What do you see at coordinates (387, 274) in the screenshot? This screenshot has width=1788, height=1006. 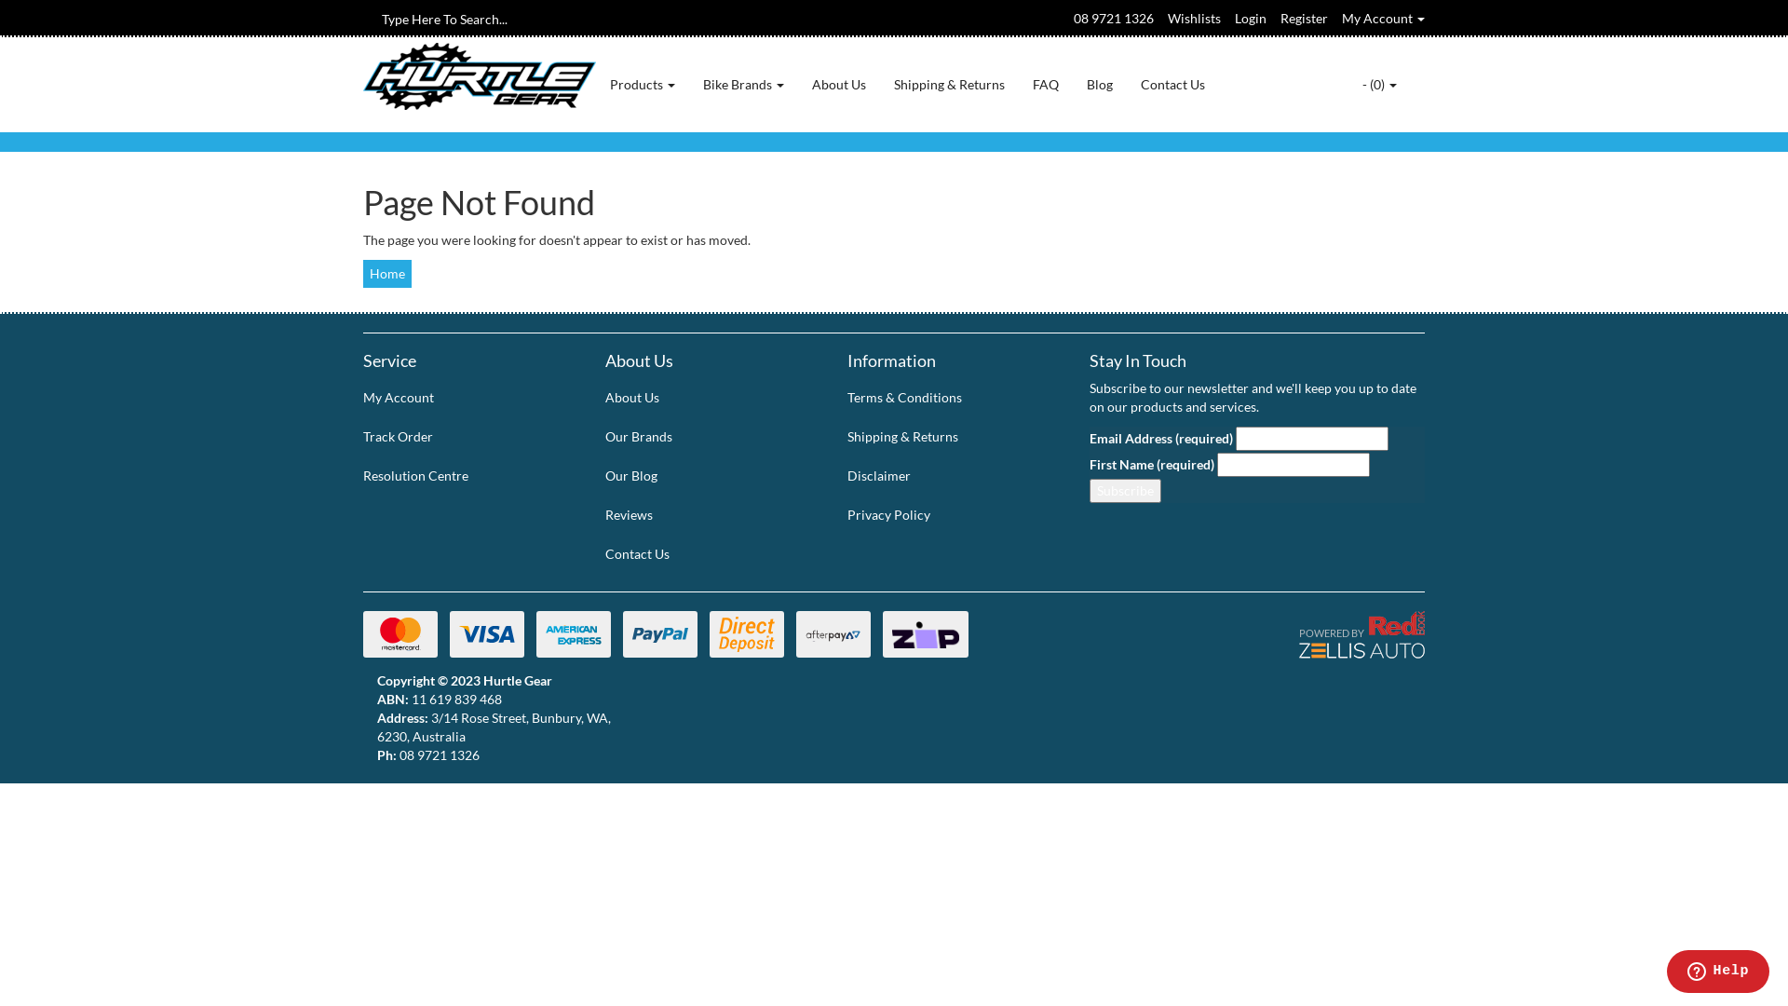 I see `Home` at bounding box center [387, 274].